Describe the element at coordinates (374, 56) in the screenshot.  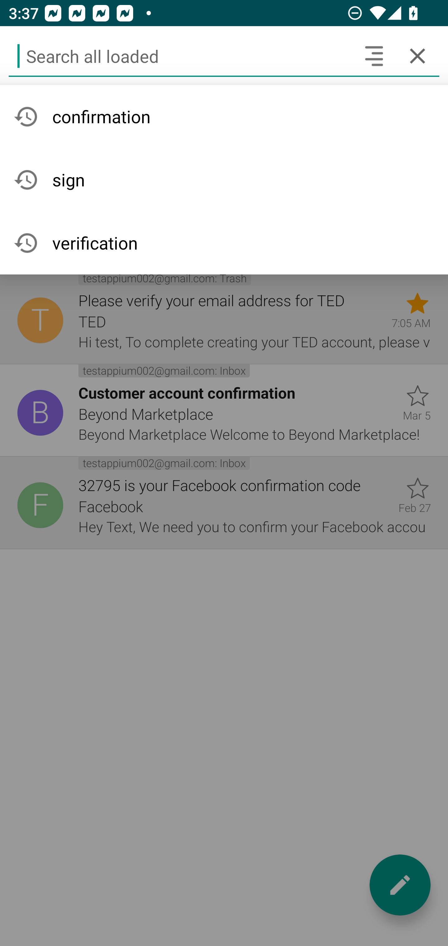
I see `Search headers and text` at that location.